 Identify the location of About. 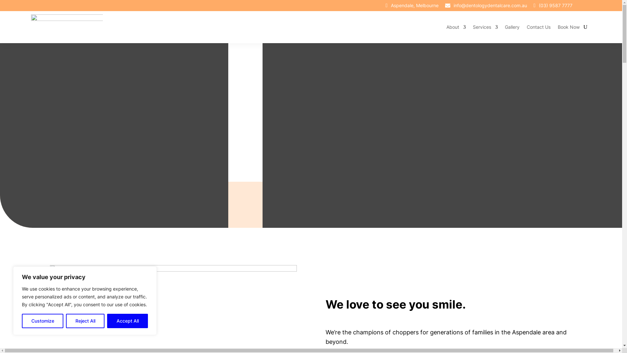
(456, 27).